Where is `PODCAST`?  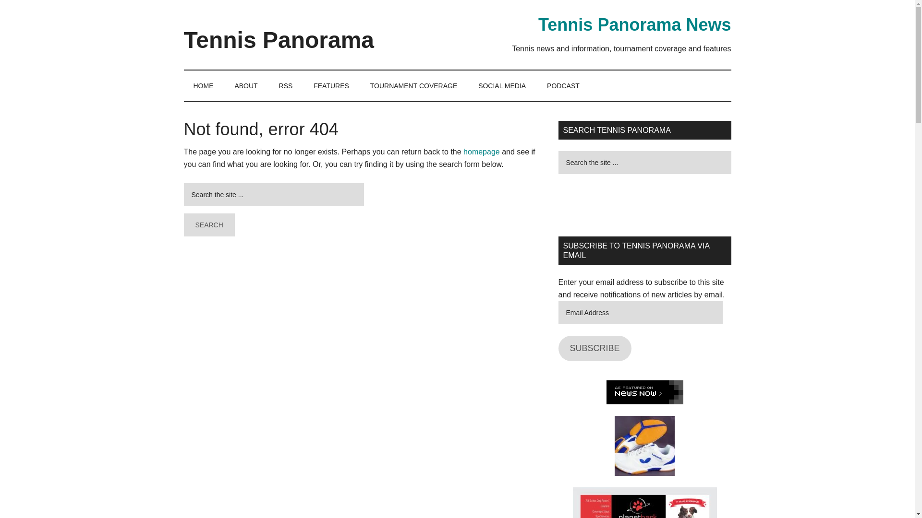
PODCAST is located at coordinates (563, 85).